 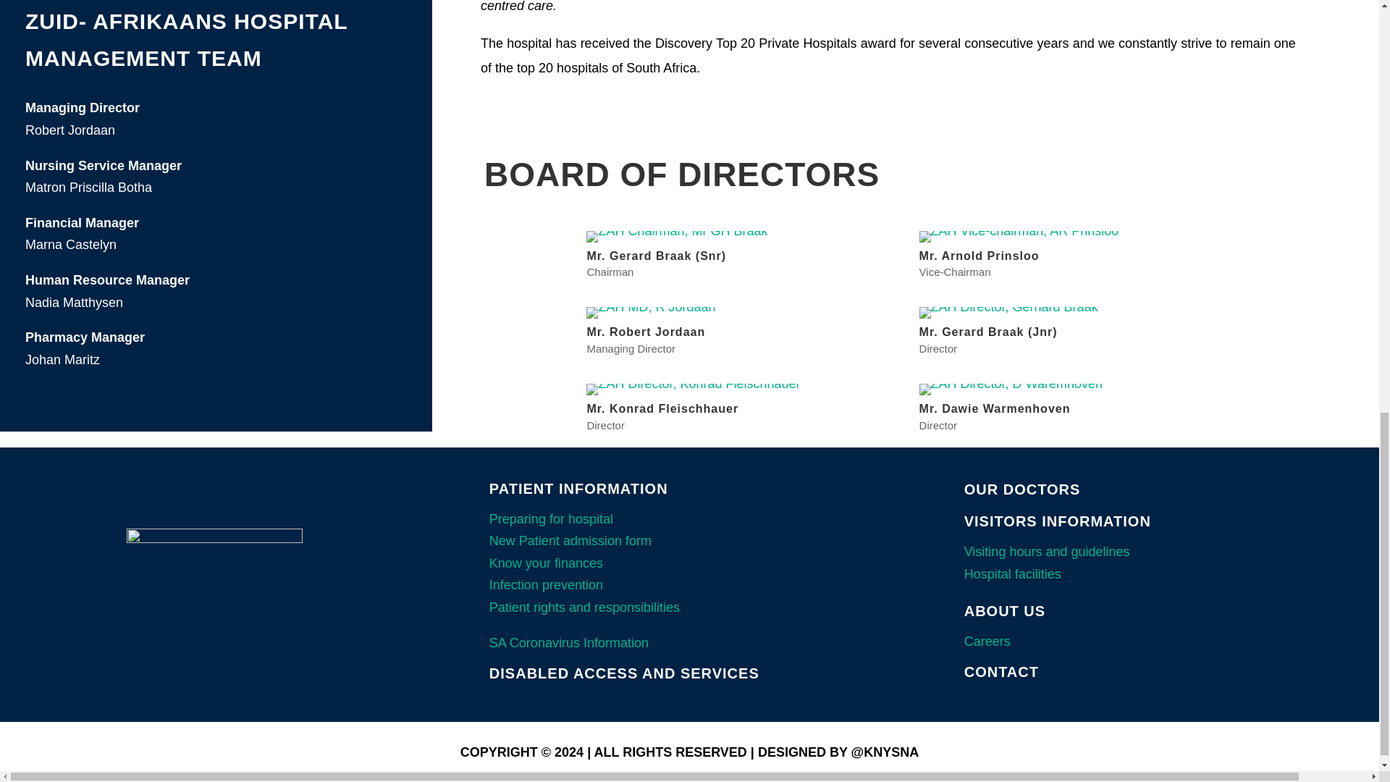 I want to click on Mr. Konrad Fleischhauer, so click(x=694, y=384).